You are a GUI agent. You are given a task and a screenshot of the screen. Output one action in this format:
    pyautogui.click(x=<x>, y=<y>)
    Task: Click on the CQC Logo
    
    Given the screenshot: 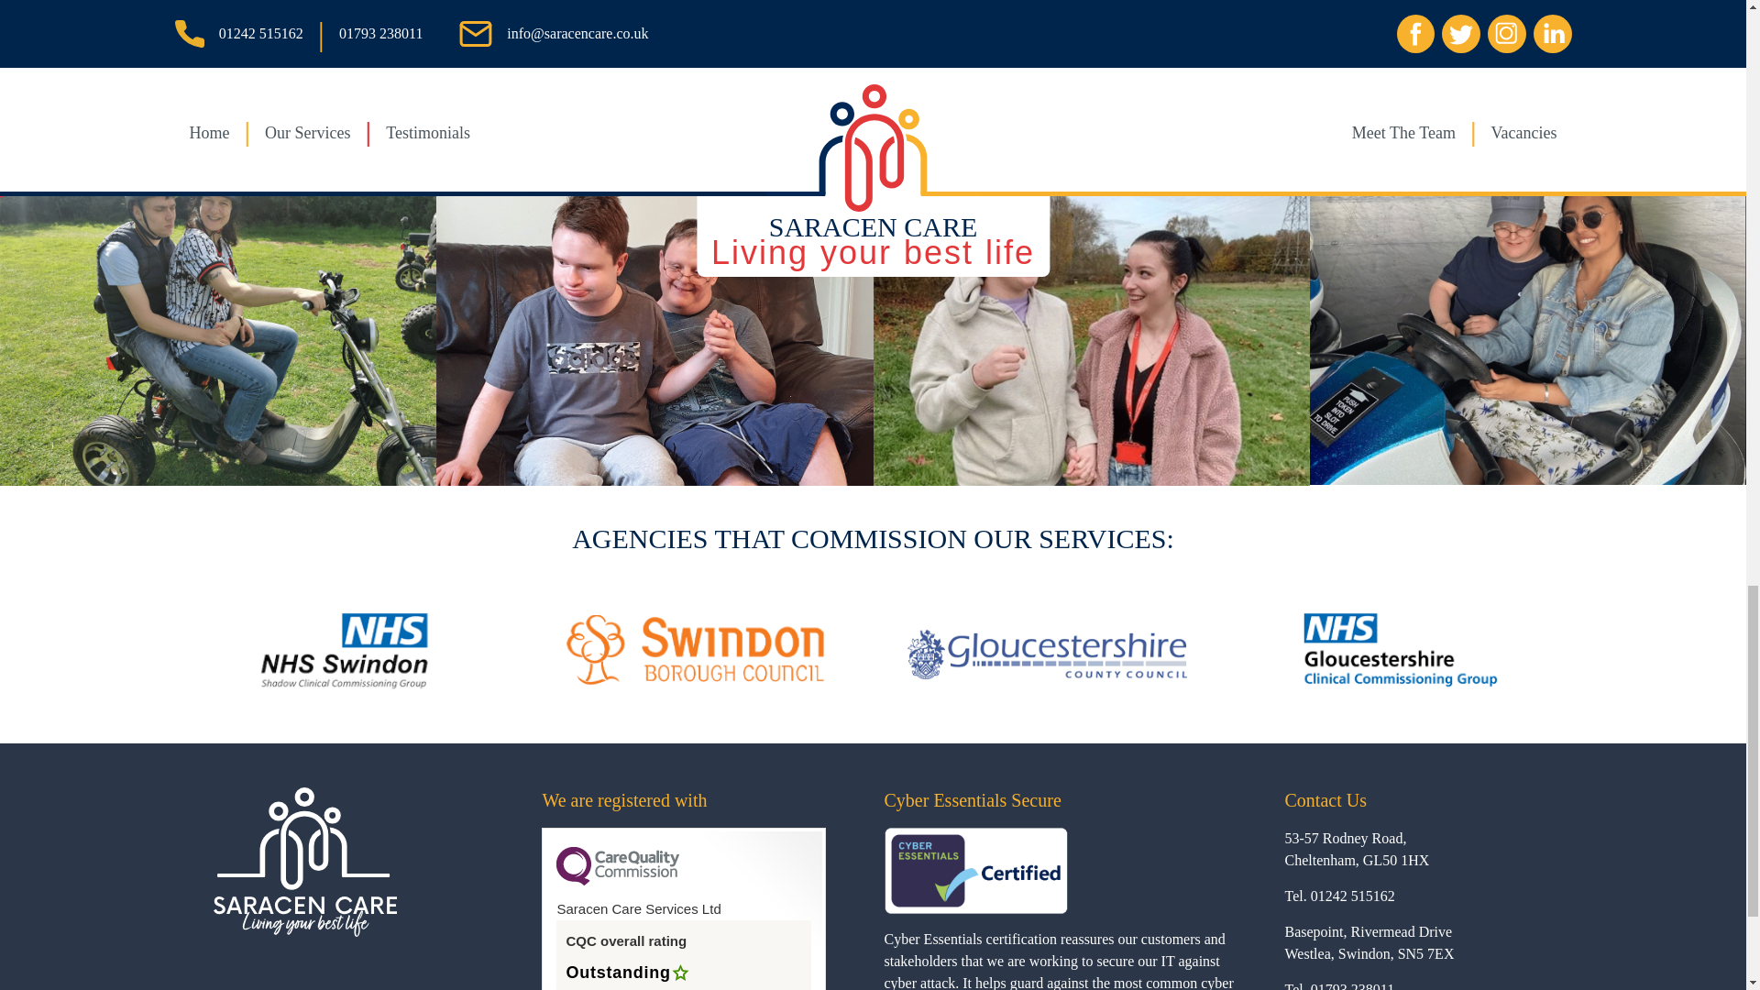 What is the action you would take?
    pyautogui.click(x=618, y=880)
    